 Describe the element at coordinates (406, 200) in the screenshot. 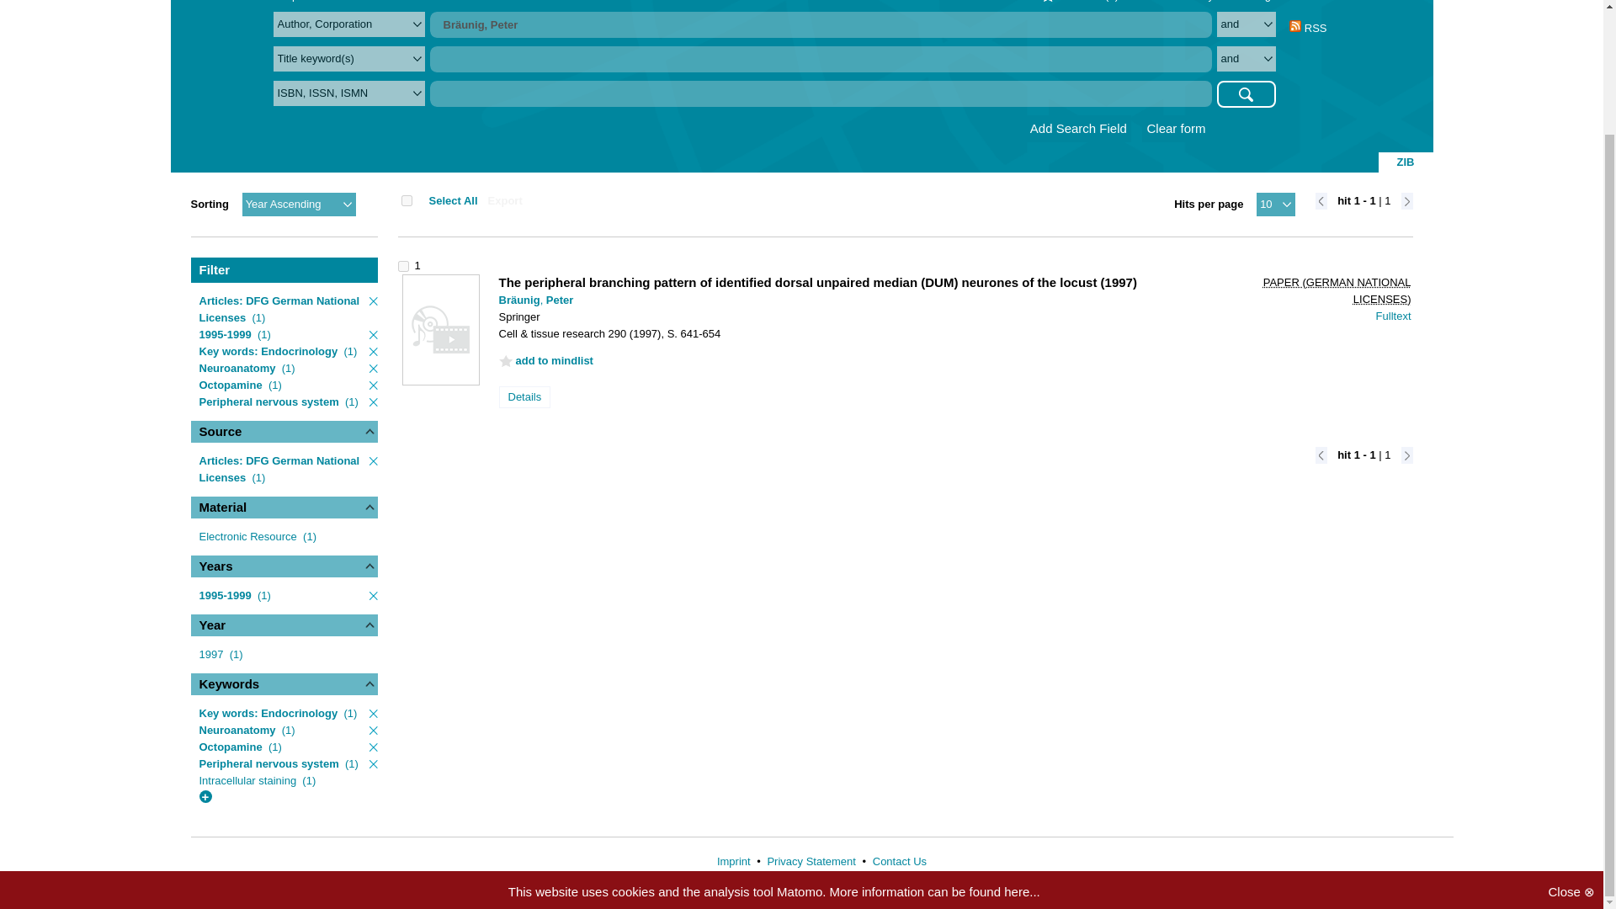

I see `on` at that location.